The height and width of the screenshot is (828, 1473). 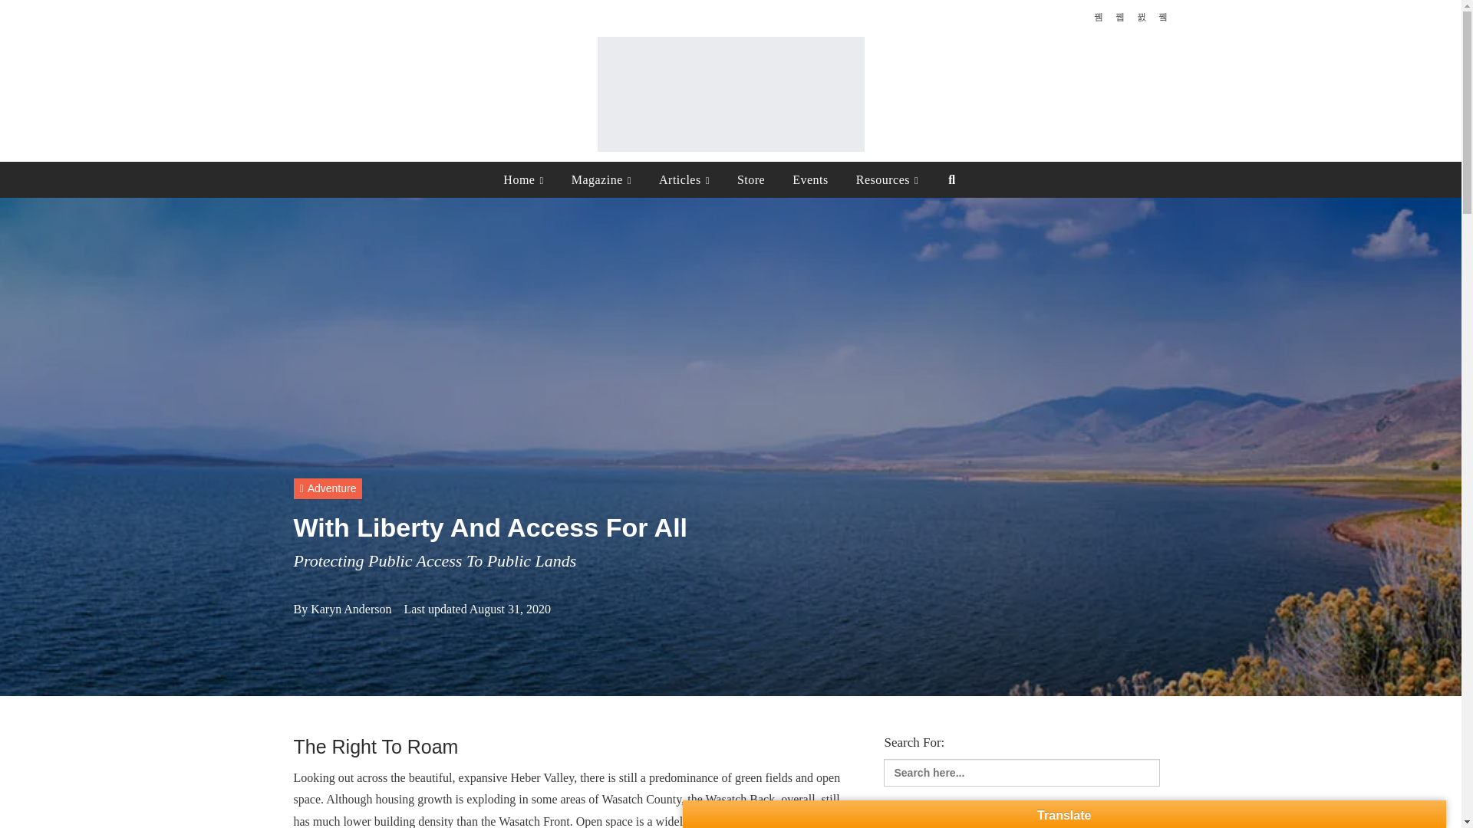 What do you see at coordinates (810, 179) in the screenshot?
I see `Events` at bounding box center [810, 179].